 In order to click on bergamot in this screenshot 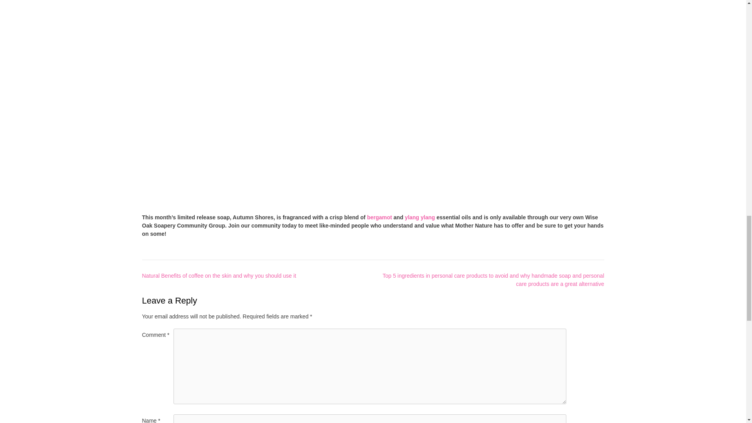, I will do `click(379, 217)`.